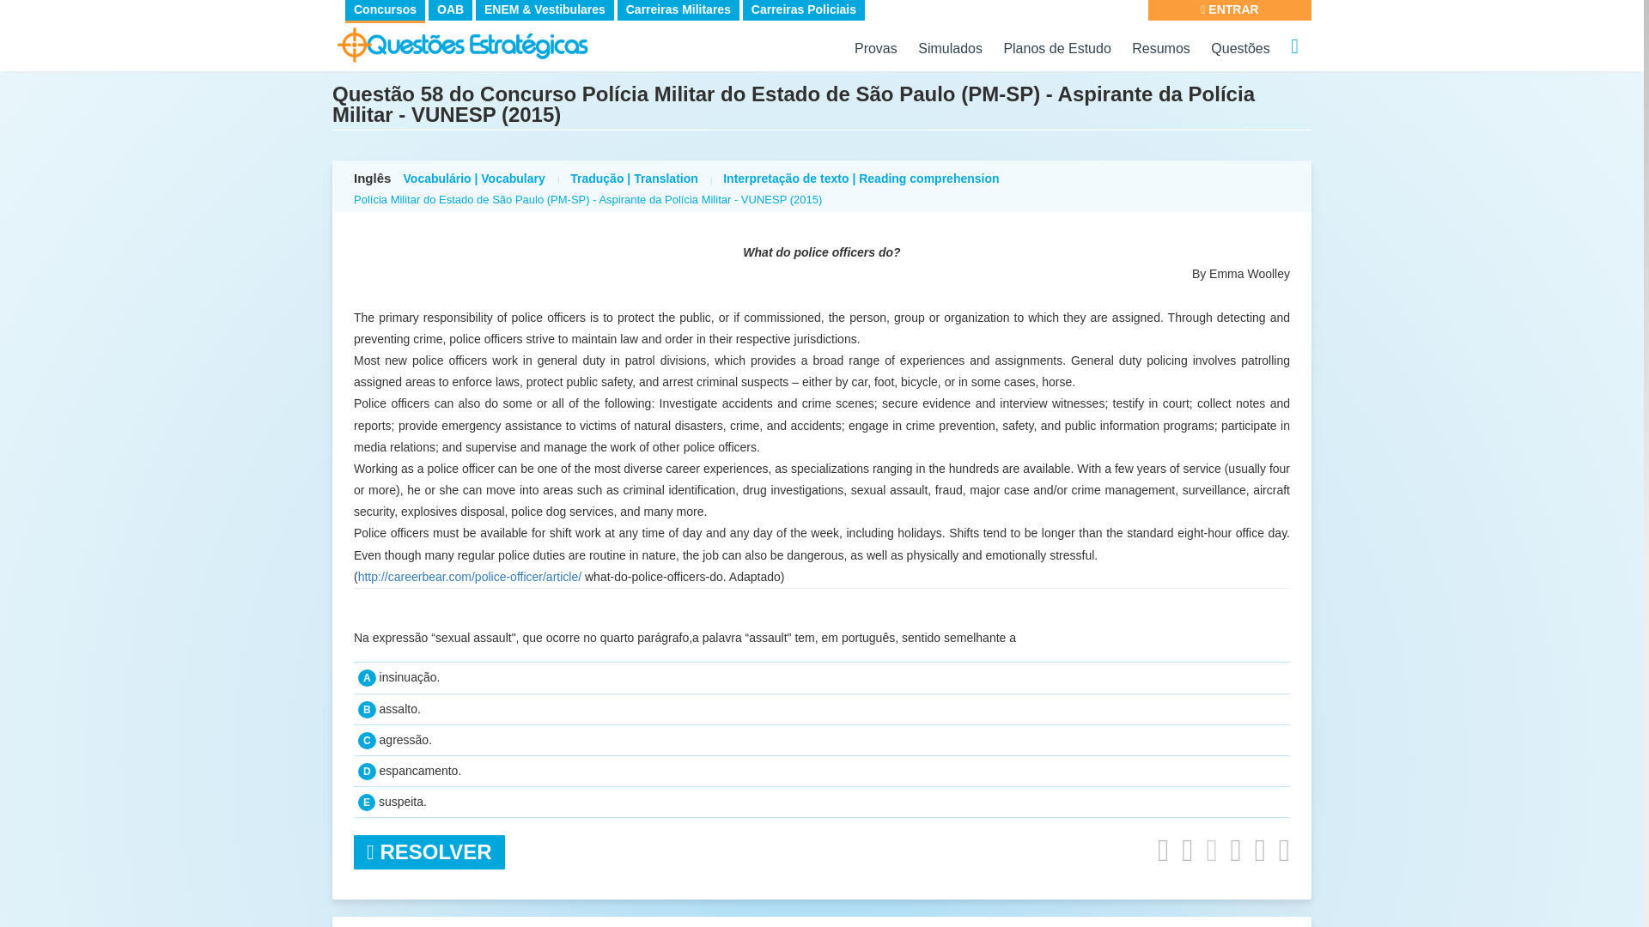  I want to click on Resumos, so click(1161, 48).